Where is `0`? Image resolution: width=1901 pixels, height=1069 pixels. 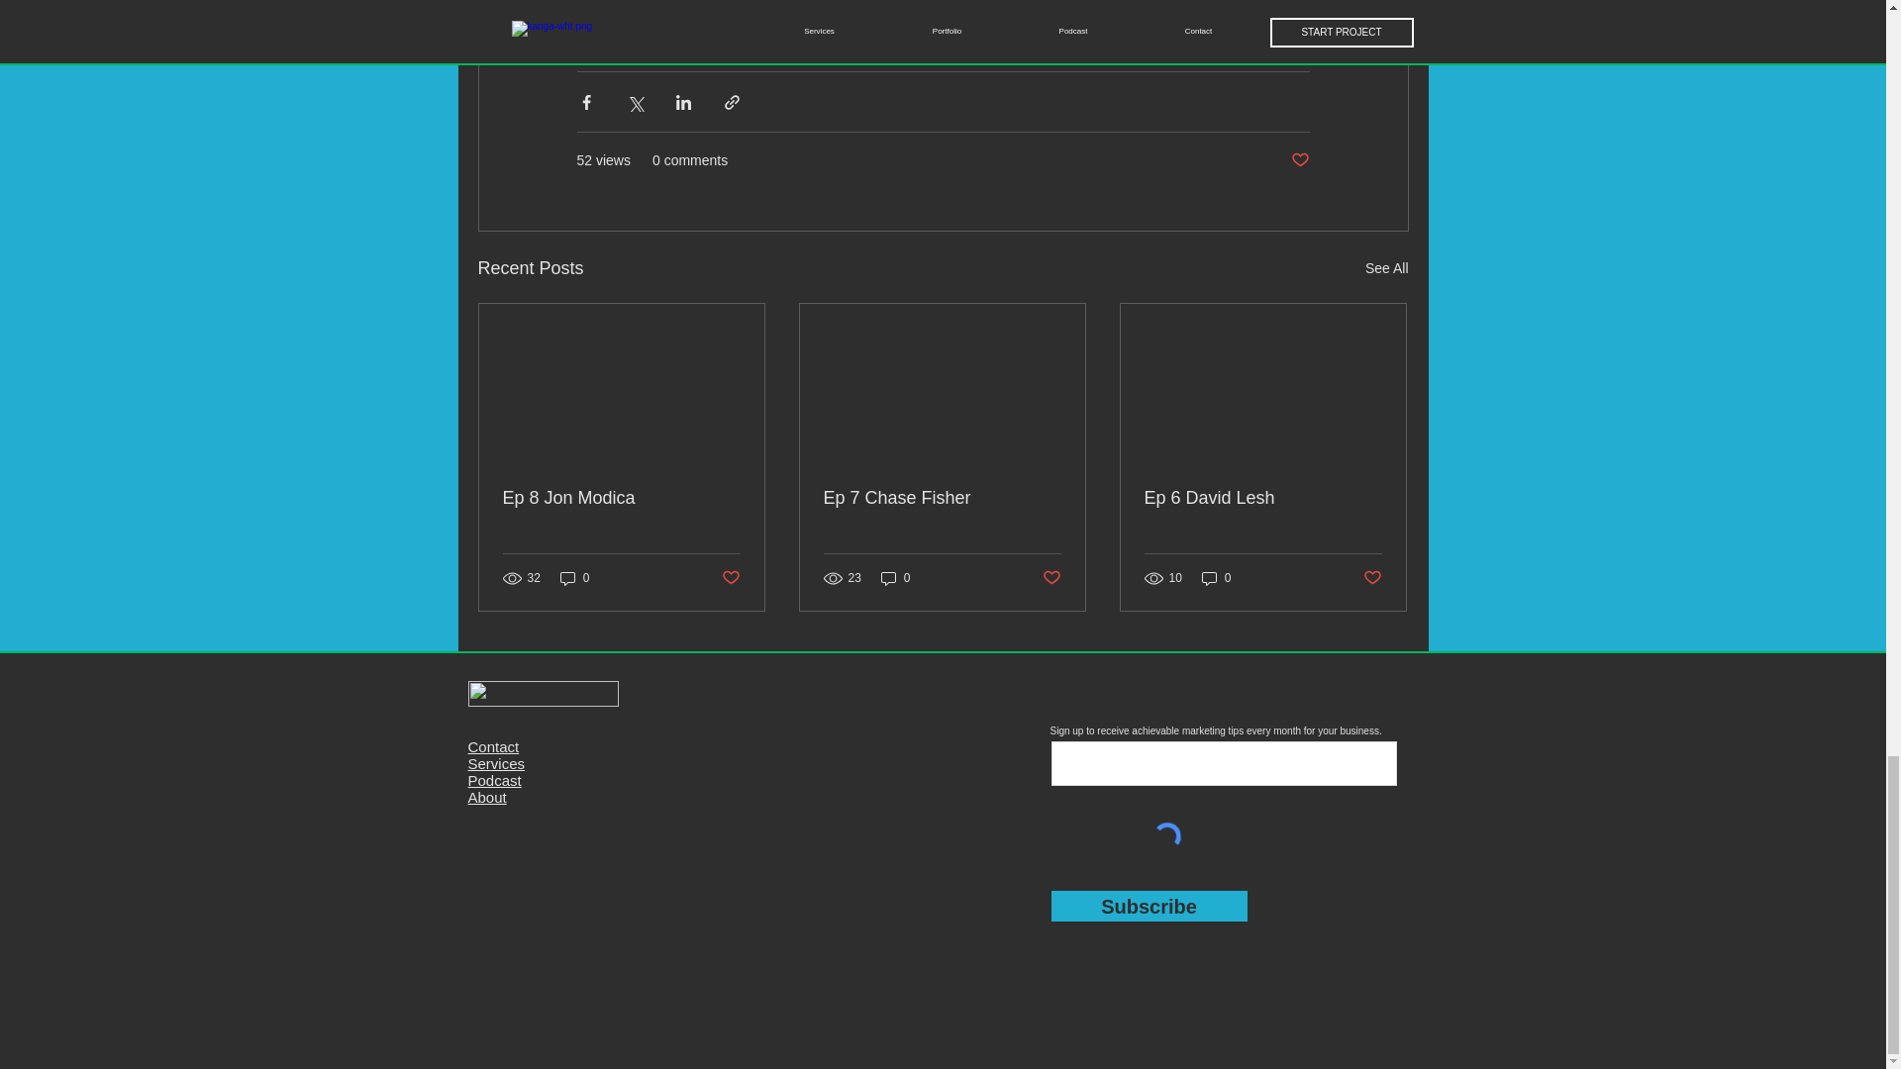 0 is located at coordinates (895, 578).